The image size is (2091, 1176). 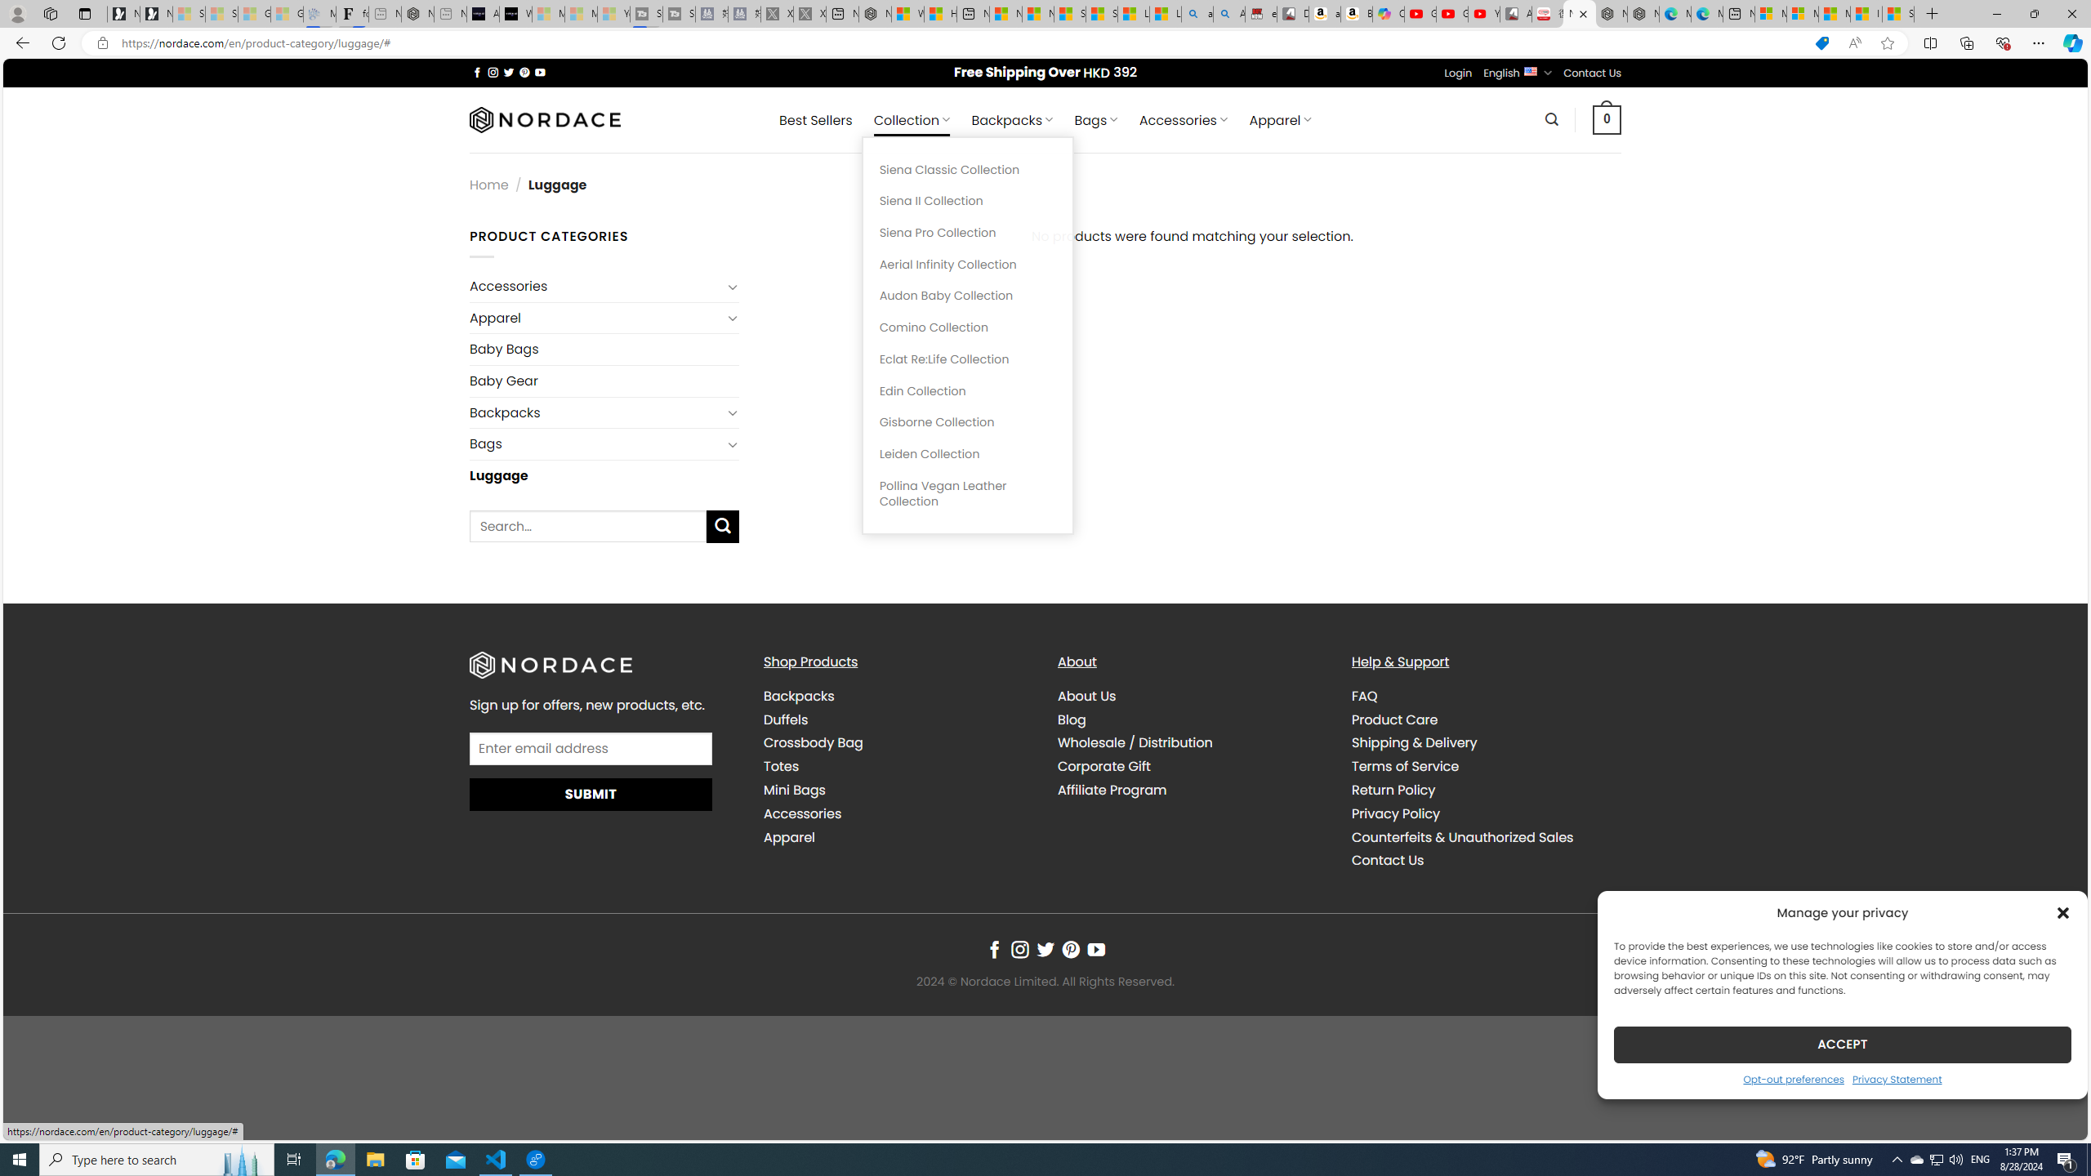 What do you see at coordinates (101, 43) in the screenshot?
I see `View site information` at bounding box center [101, 43].